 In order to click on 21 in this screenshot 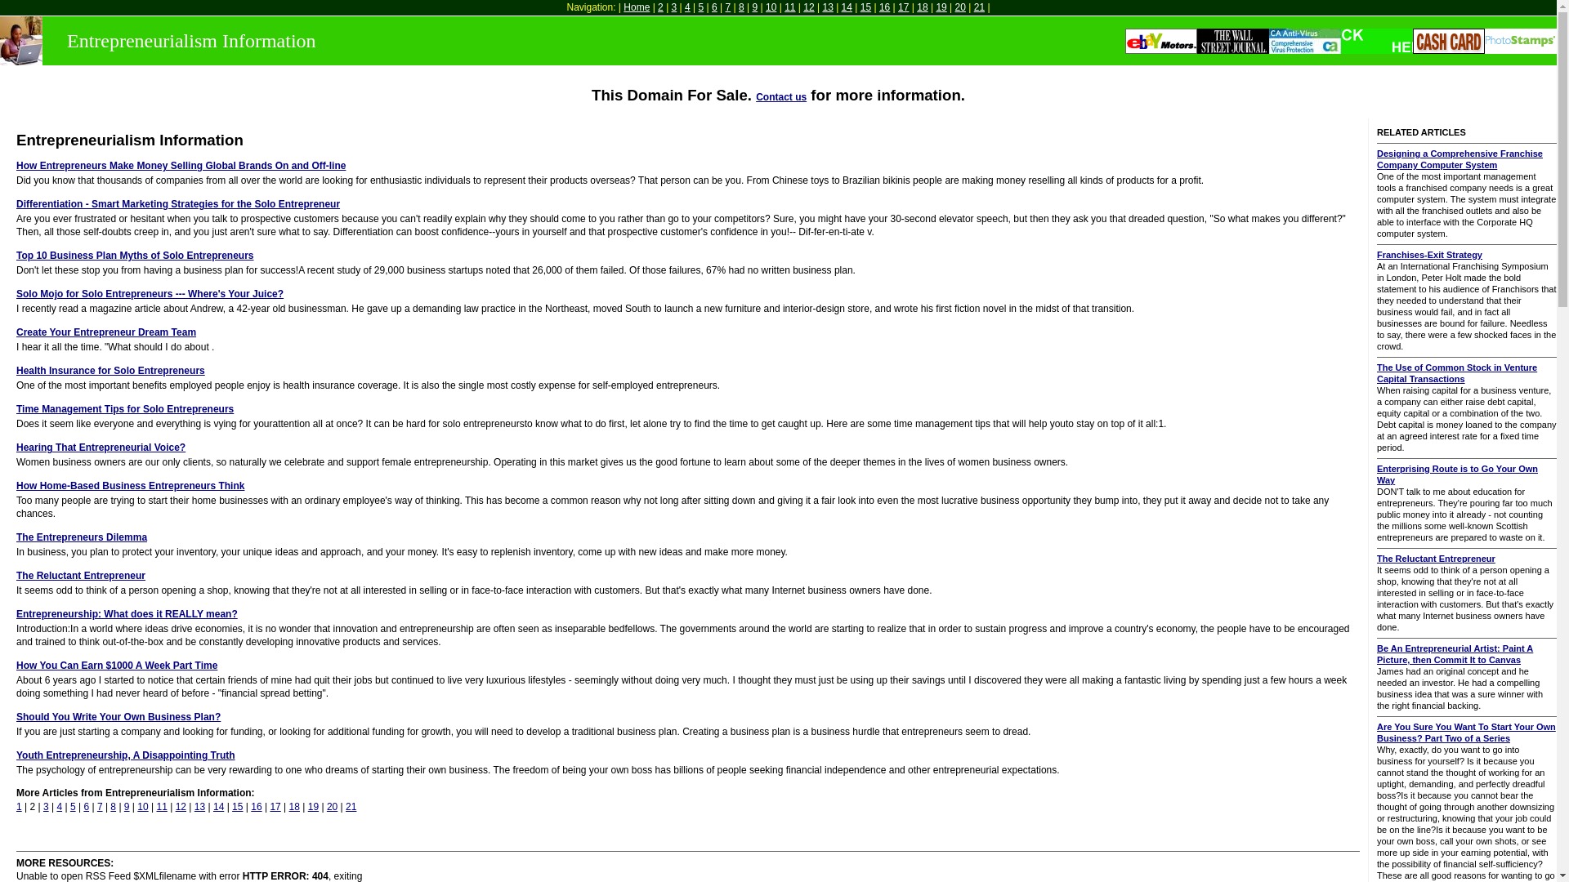, I will do `click(979, 7)`.